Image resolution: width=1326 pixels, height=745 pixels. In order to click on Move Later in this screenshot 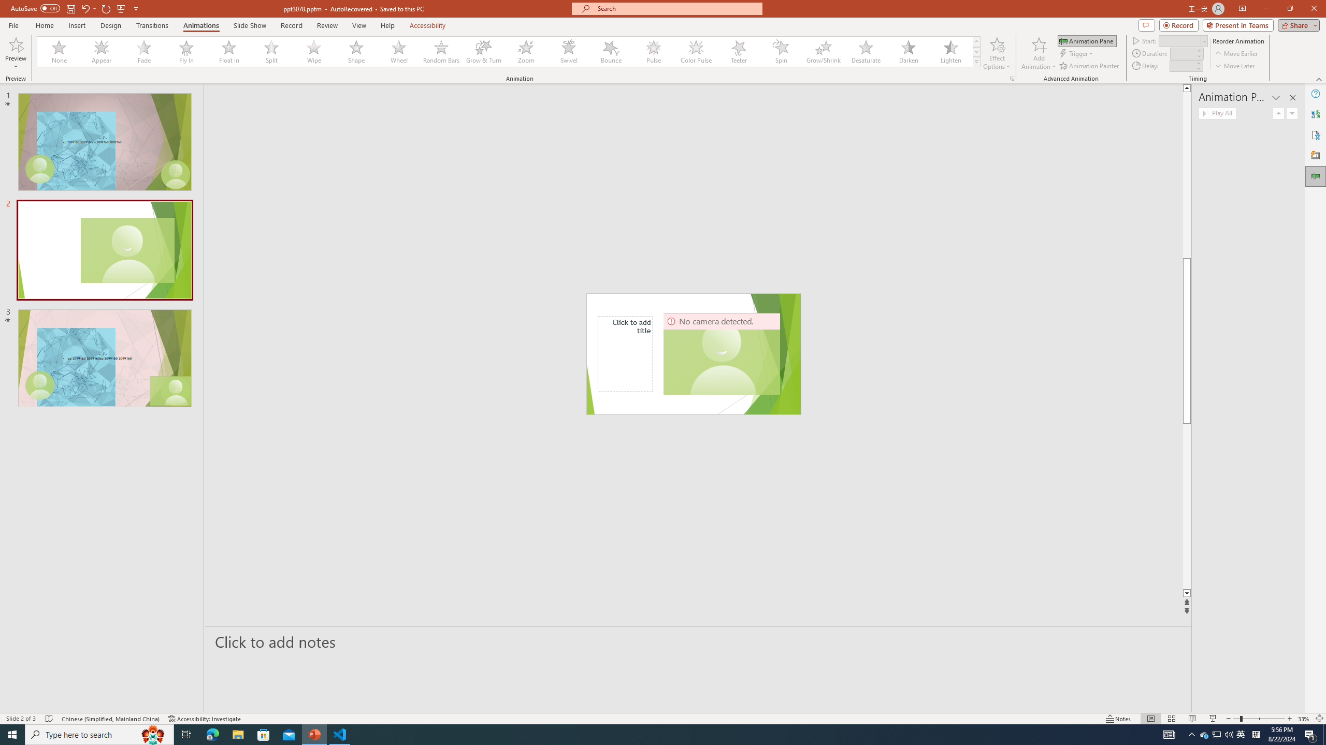, I will do `click(1235, 66)`.